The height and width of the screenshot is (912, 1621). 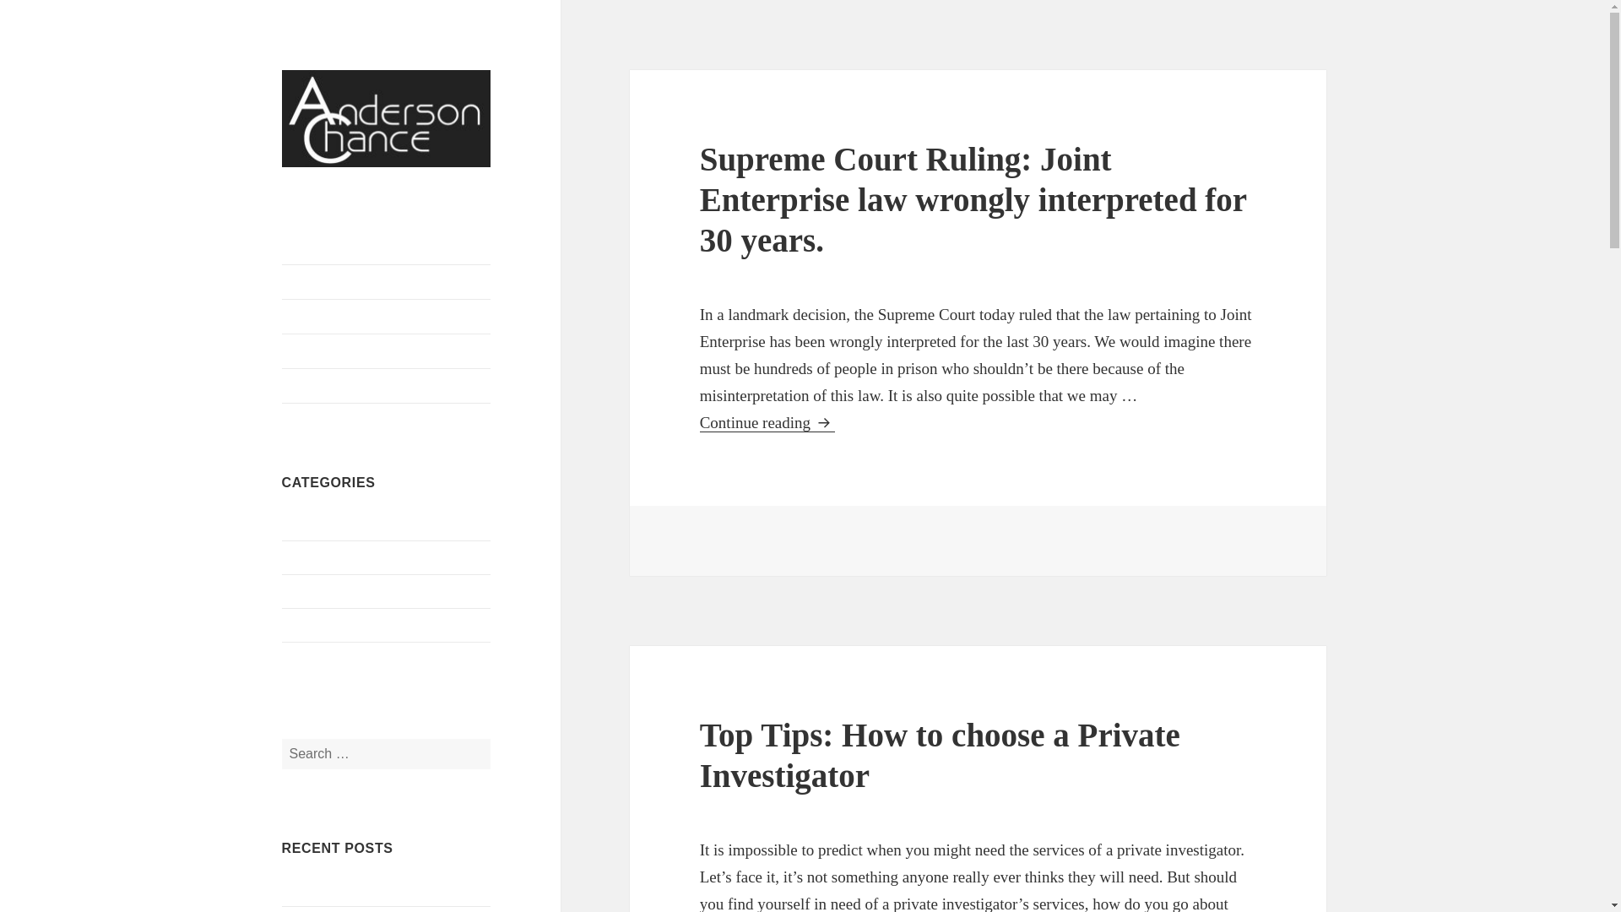 I want to click on Private Investigators, so click(x=387, y=351).